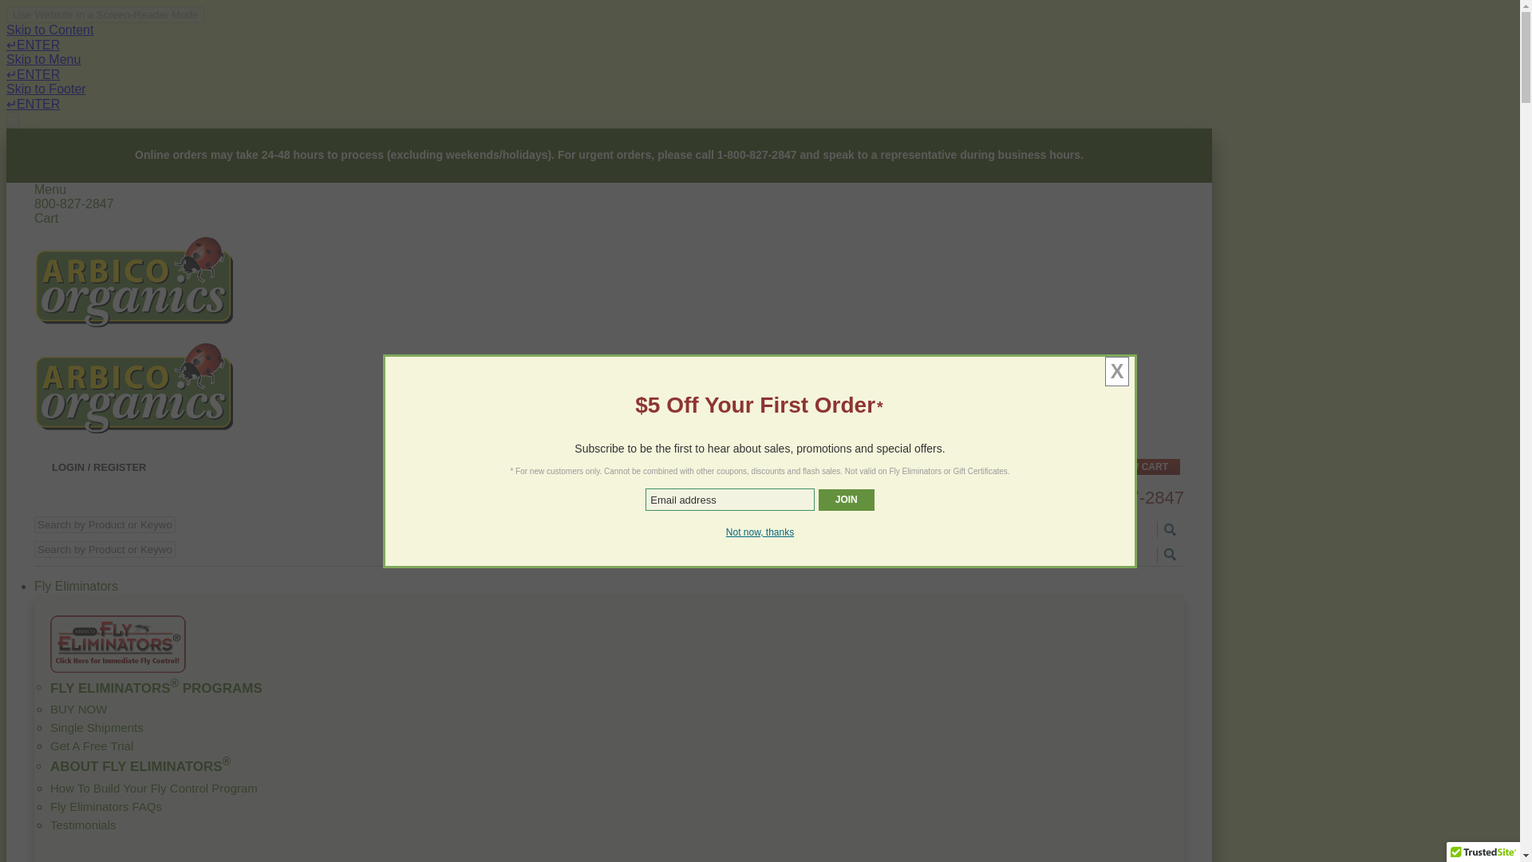 The height and width of the screenshot is (862, 1532). I want to click on VIEW CART, so click(1141, 466).